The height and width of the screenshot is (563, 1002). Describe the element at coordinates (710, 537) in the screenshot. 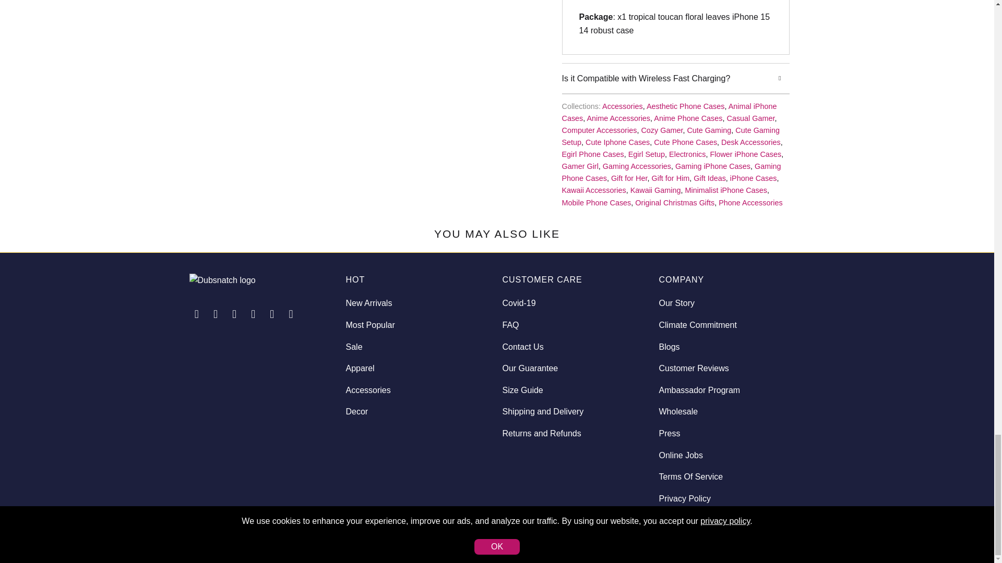

I see `American Express` at that location.